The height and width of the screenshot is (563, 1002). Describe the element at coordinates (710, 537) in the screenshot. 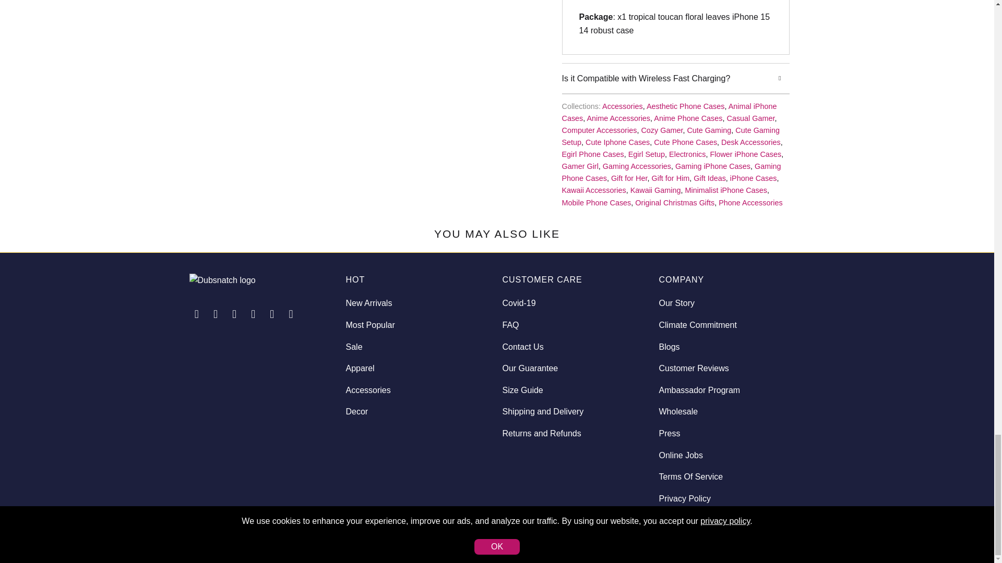

I see `American Express` at that location.